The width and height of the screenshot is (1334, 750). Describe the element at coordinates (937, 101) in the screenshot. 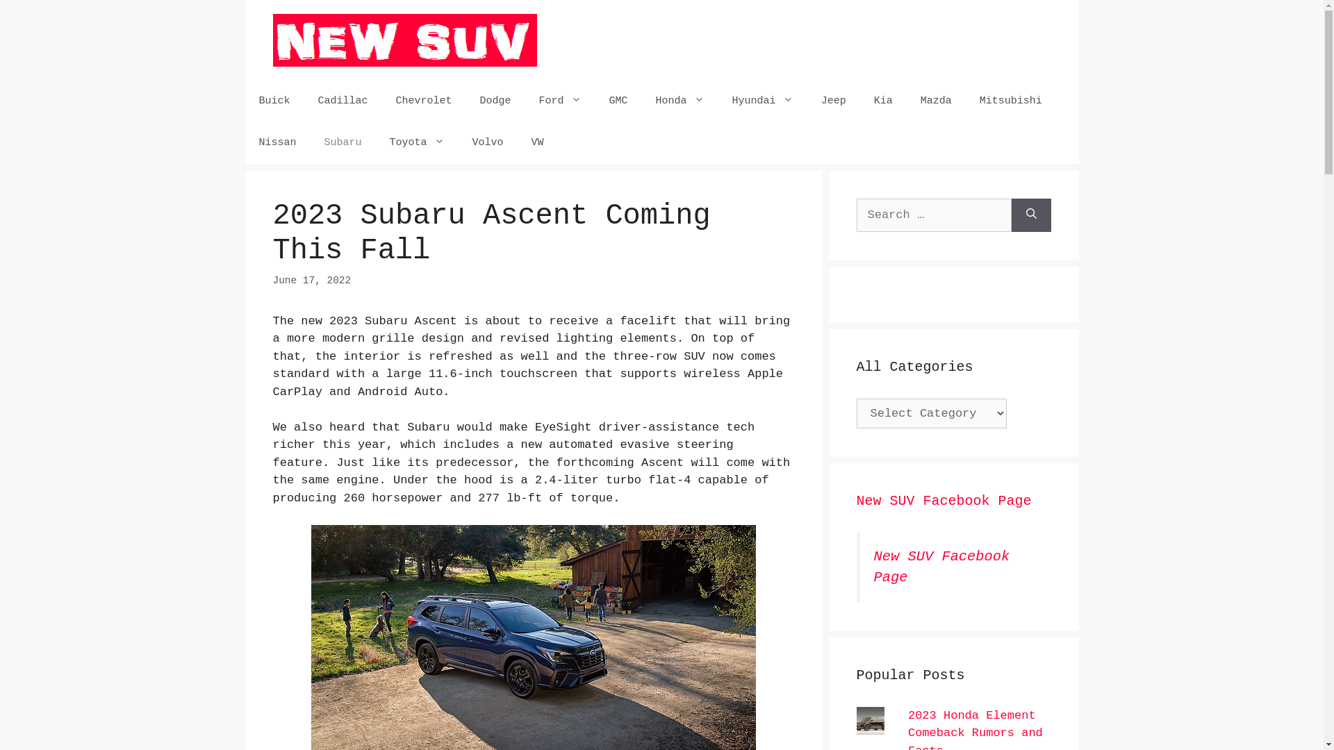

I see `Mazda` at that location.